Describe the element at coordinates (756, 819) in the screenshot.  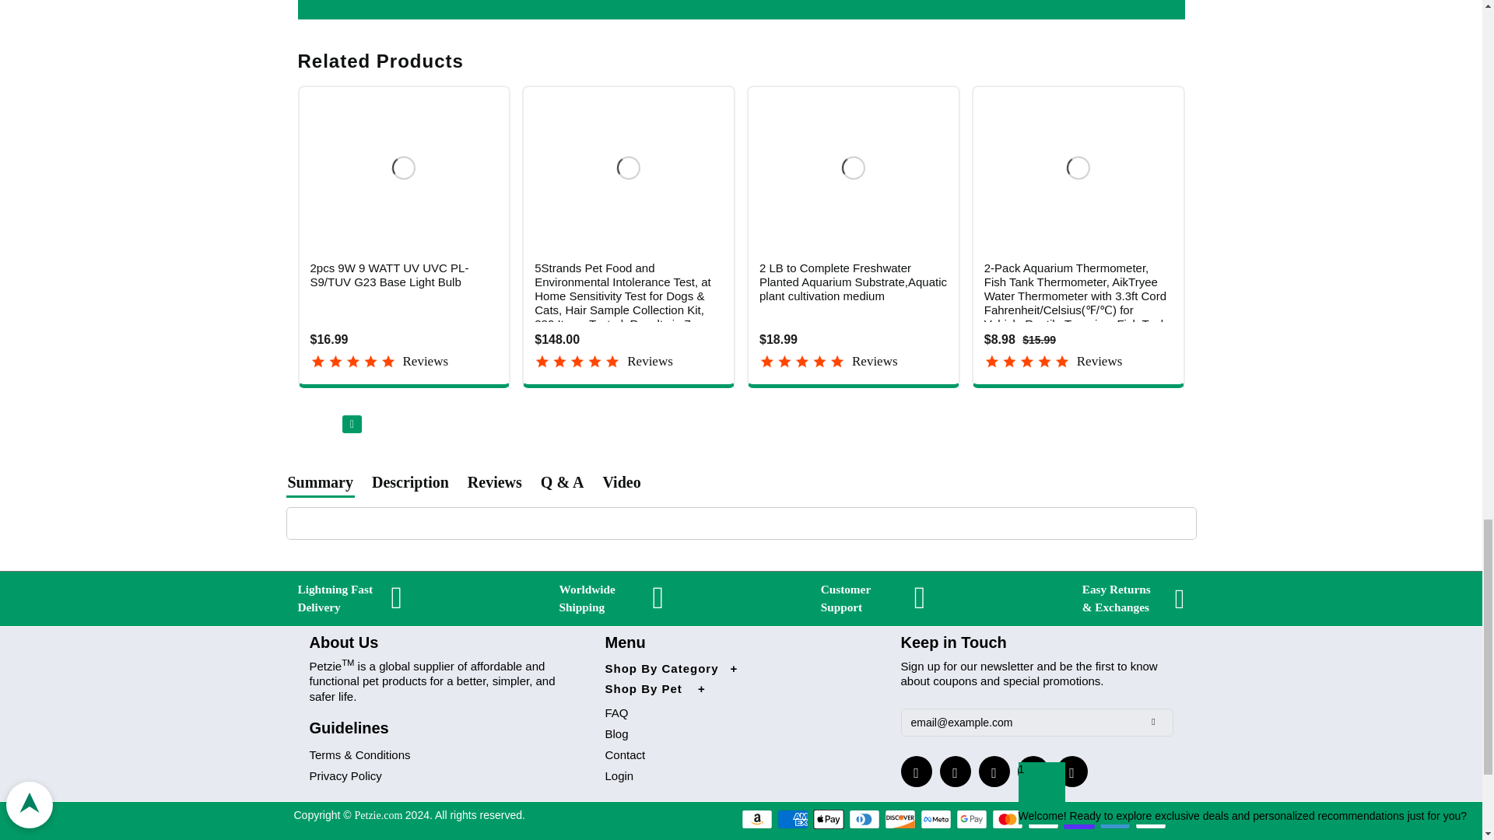
I see `Amazon` at that location.